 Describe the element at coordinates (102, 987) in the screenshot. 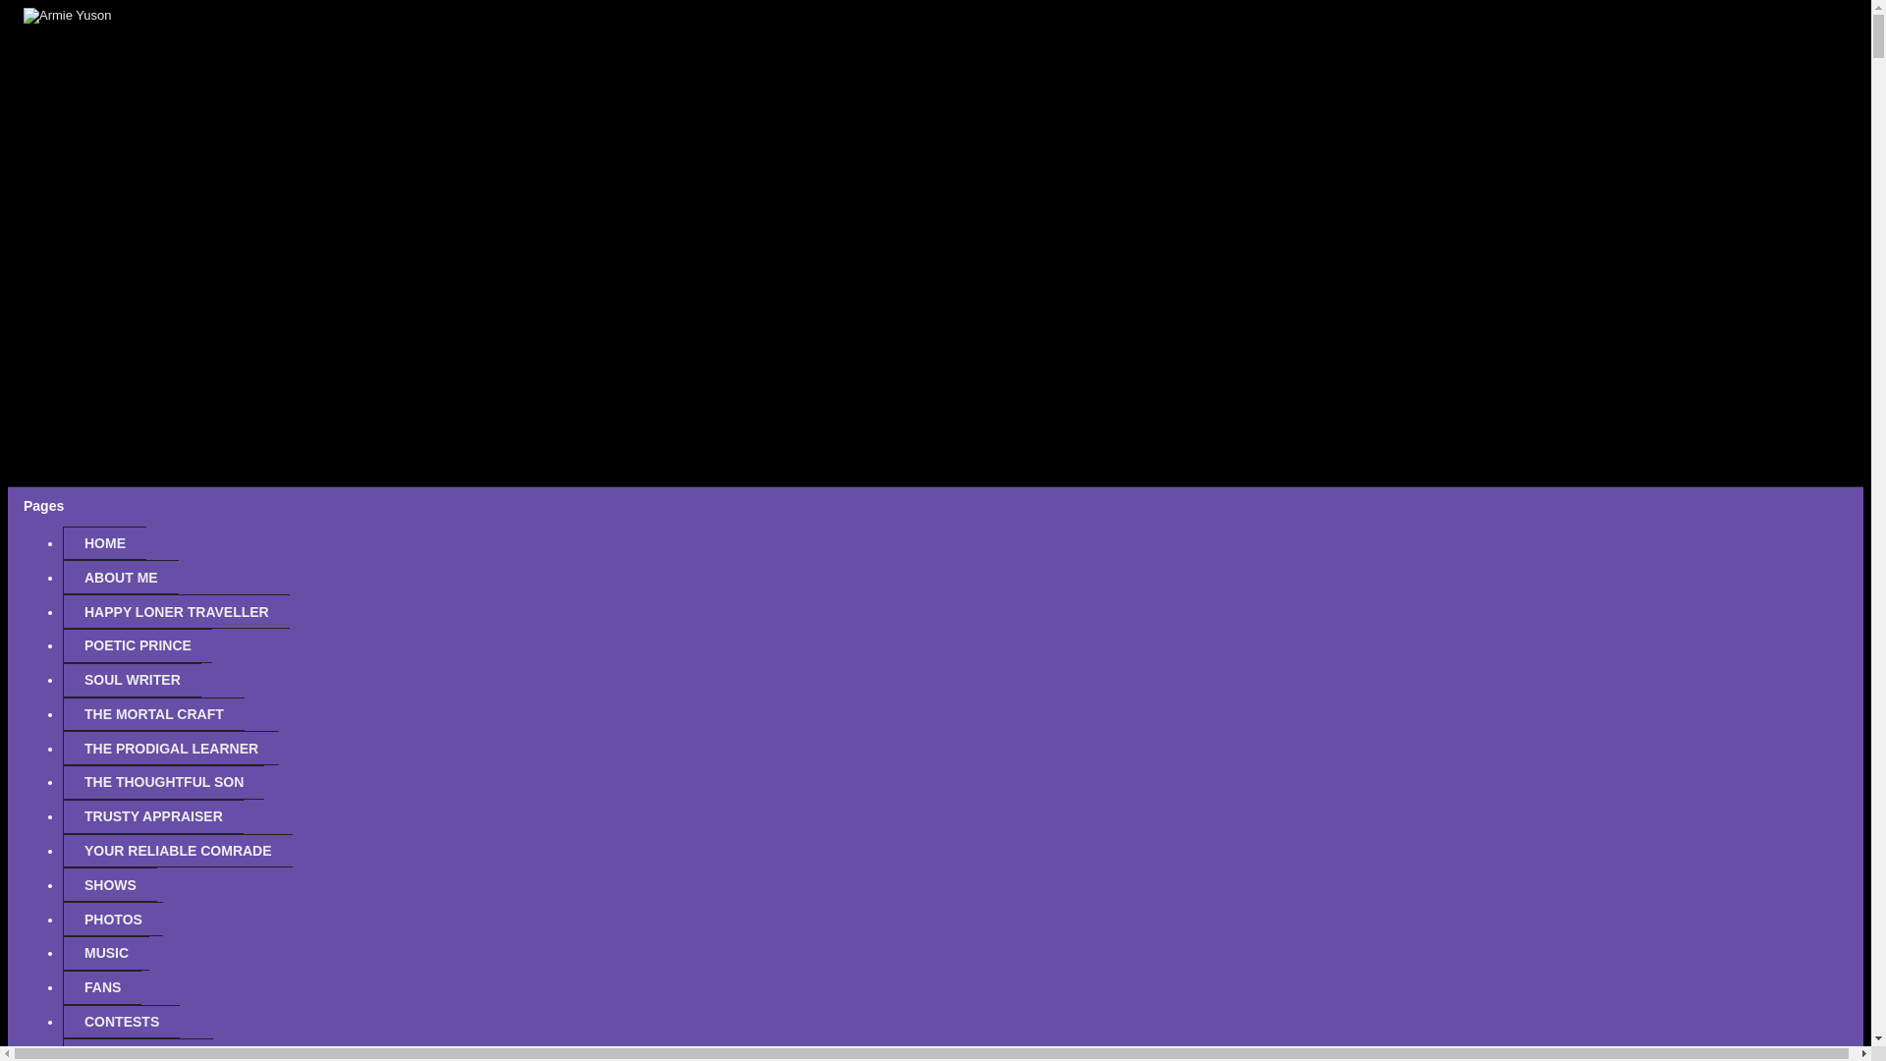

I see `FANS` at that location.